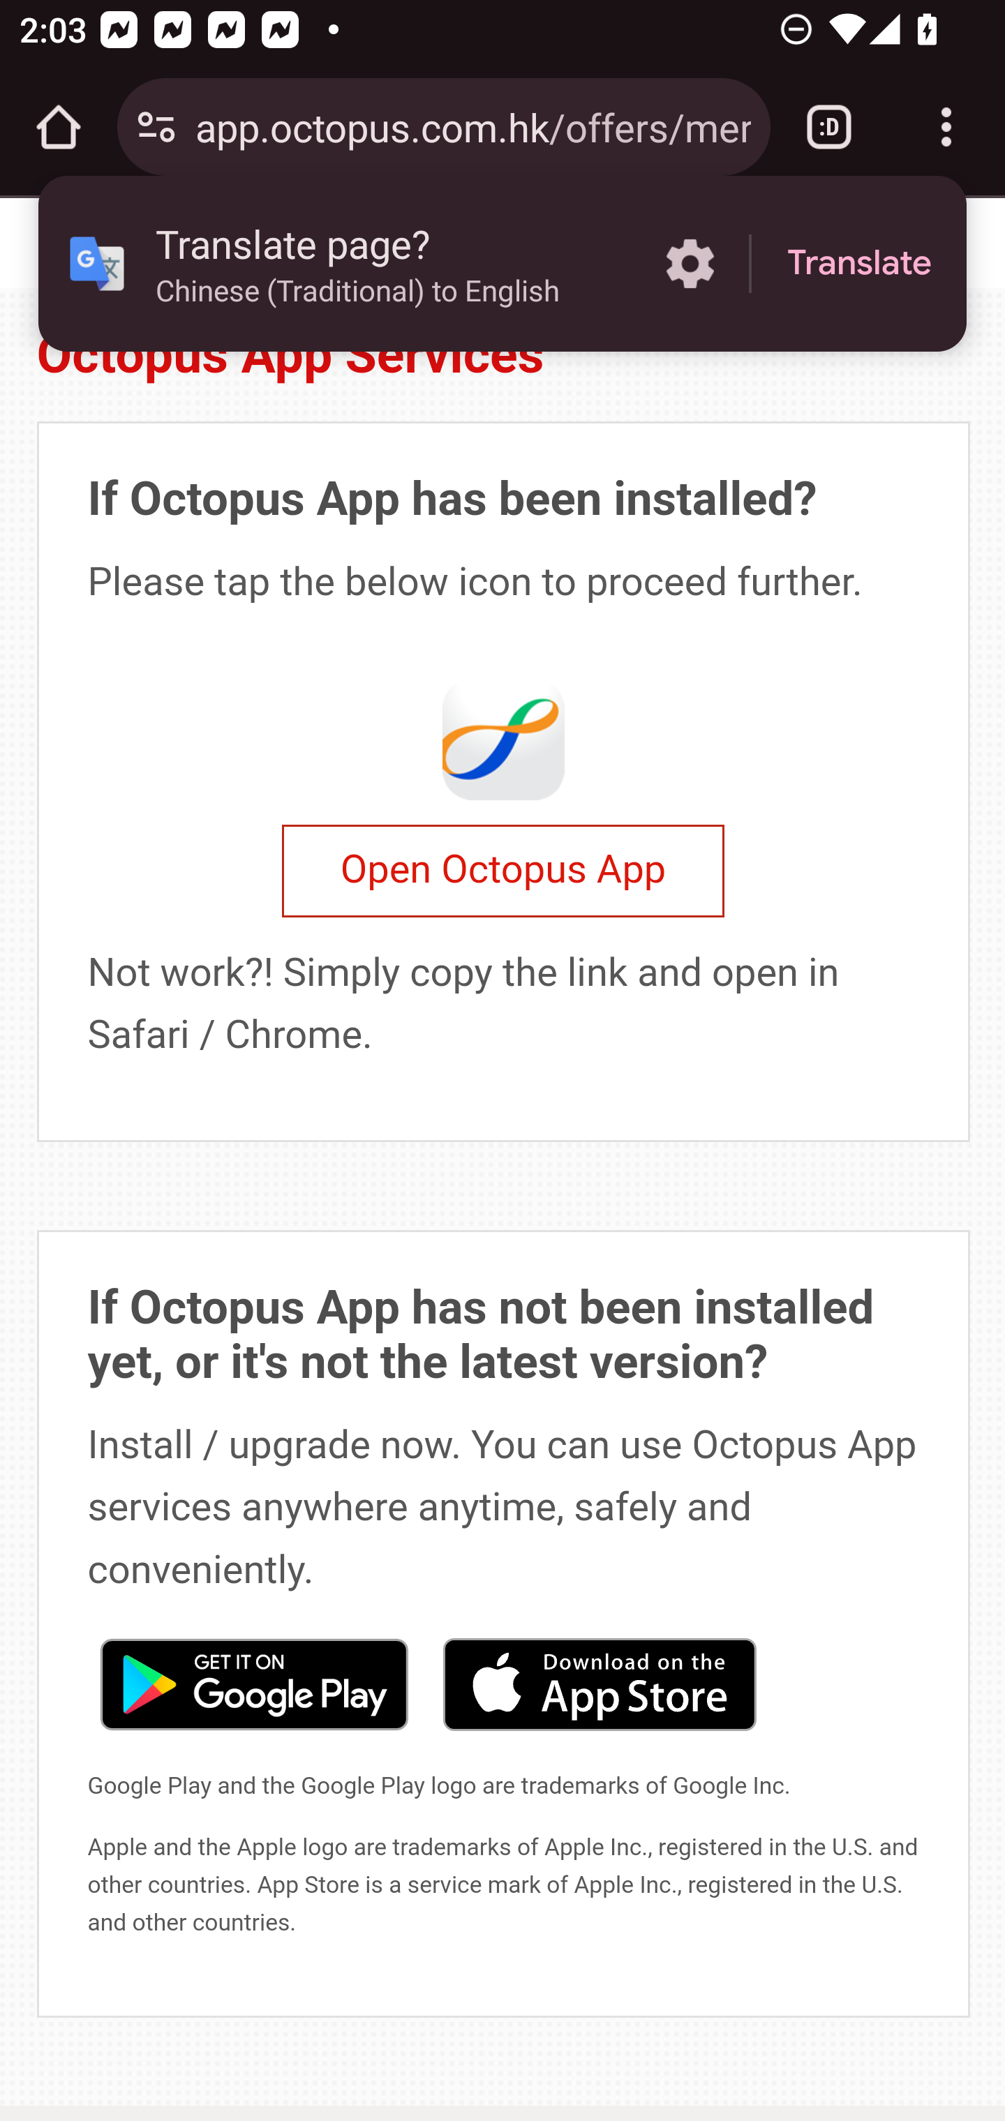  Describe the element at coordinates (946, 127) in the screenshot. I see `Customize and control Google Chrome` at that location.